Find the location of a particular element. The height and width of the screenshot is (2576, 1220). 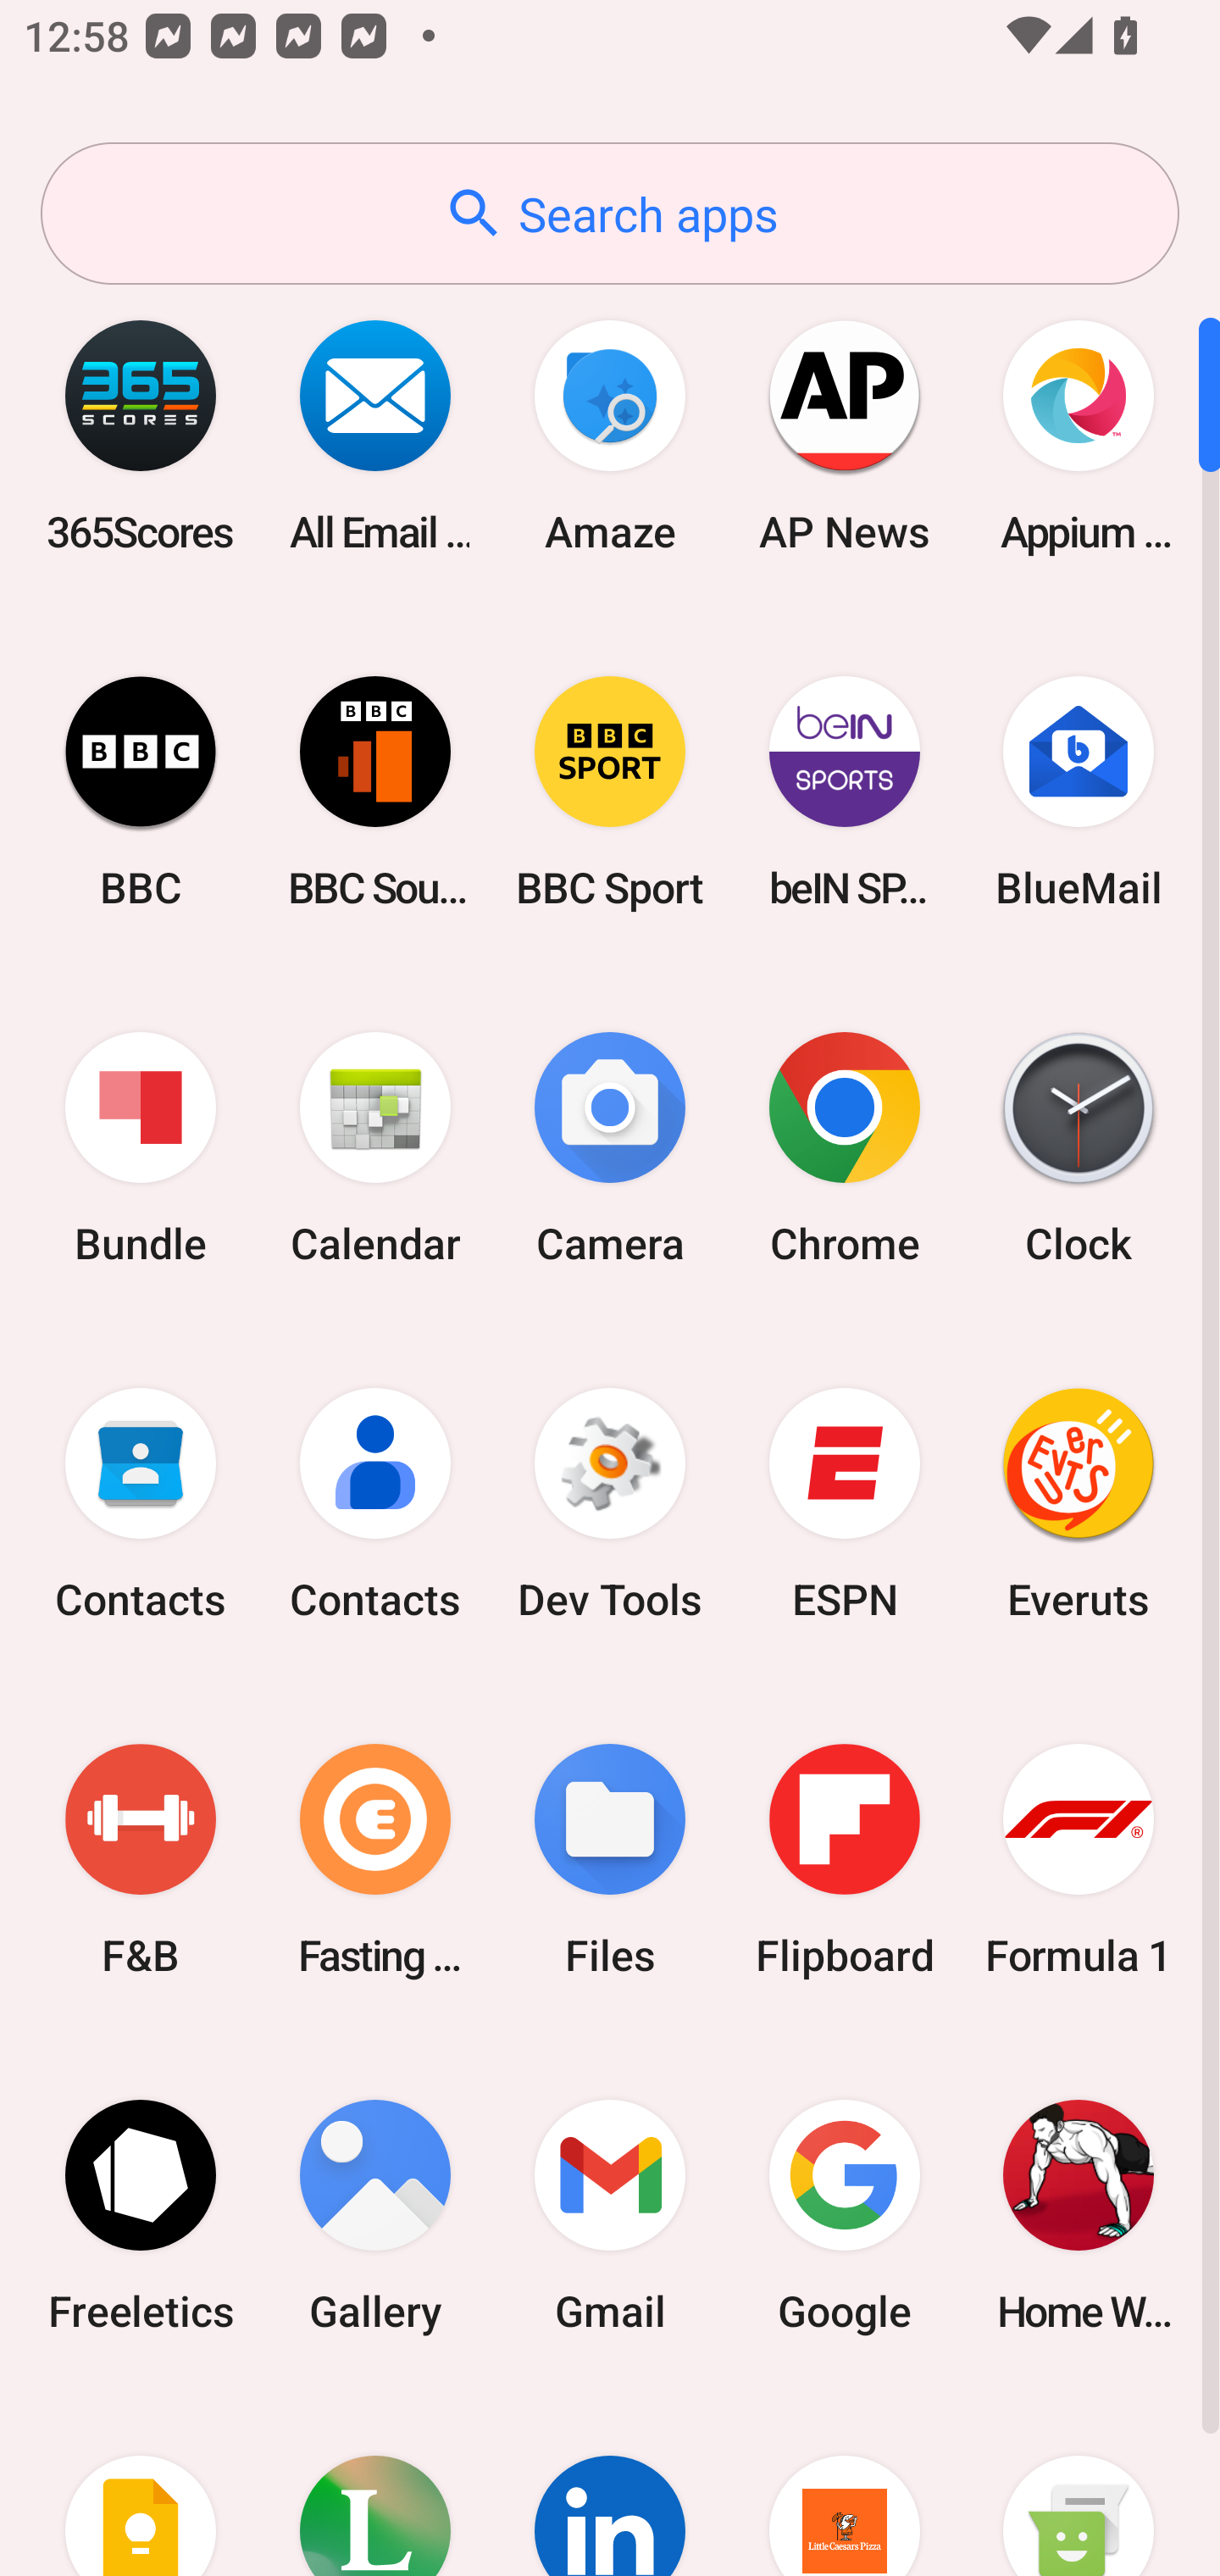

365Scores is located at coordinates (141, 436).